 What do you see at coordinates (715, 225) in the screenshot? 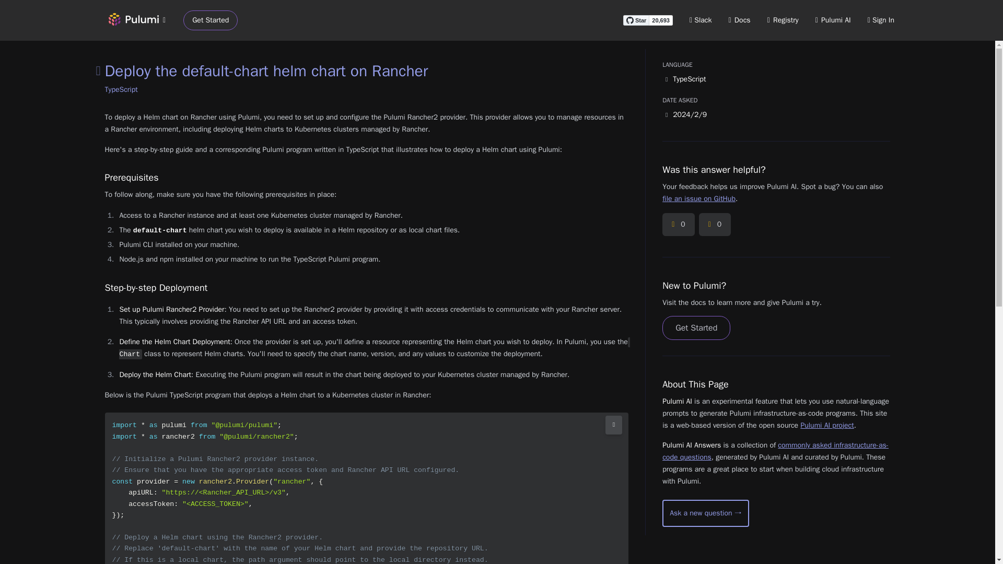
I see `Downvote this answer` at bounding box center [715, 225].